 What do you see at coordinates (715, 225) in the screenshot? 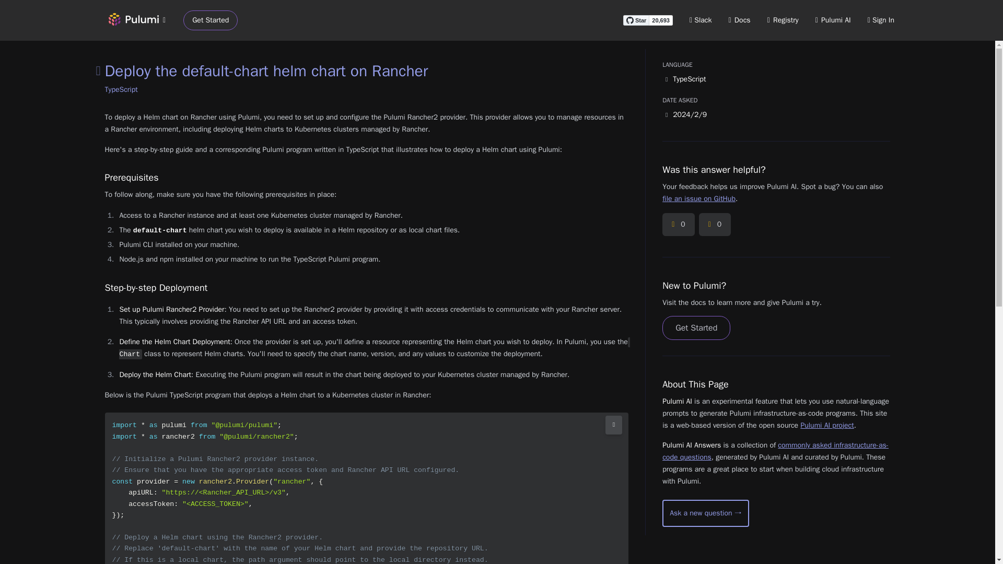
I see `Downvote this answer` at bounding box center [715, 225].